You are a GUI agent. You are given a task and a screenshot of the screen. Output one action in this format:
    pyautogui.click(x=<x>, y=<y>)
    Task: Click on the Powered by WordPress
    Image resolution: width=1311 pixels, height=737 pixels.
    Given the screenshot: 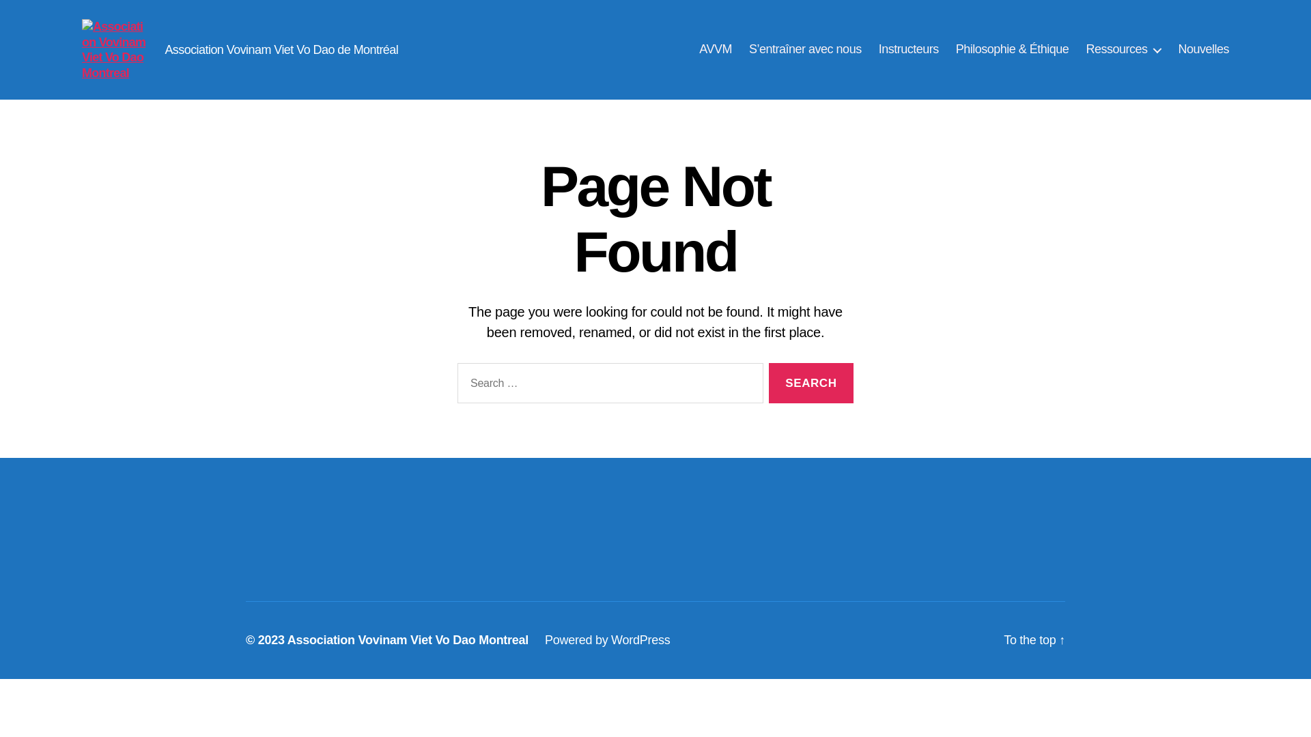 What is the action you would take?
    pyautogui.click(x=608, y=640)
    